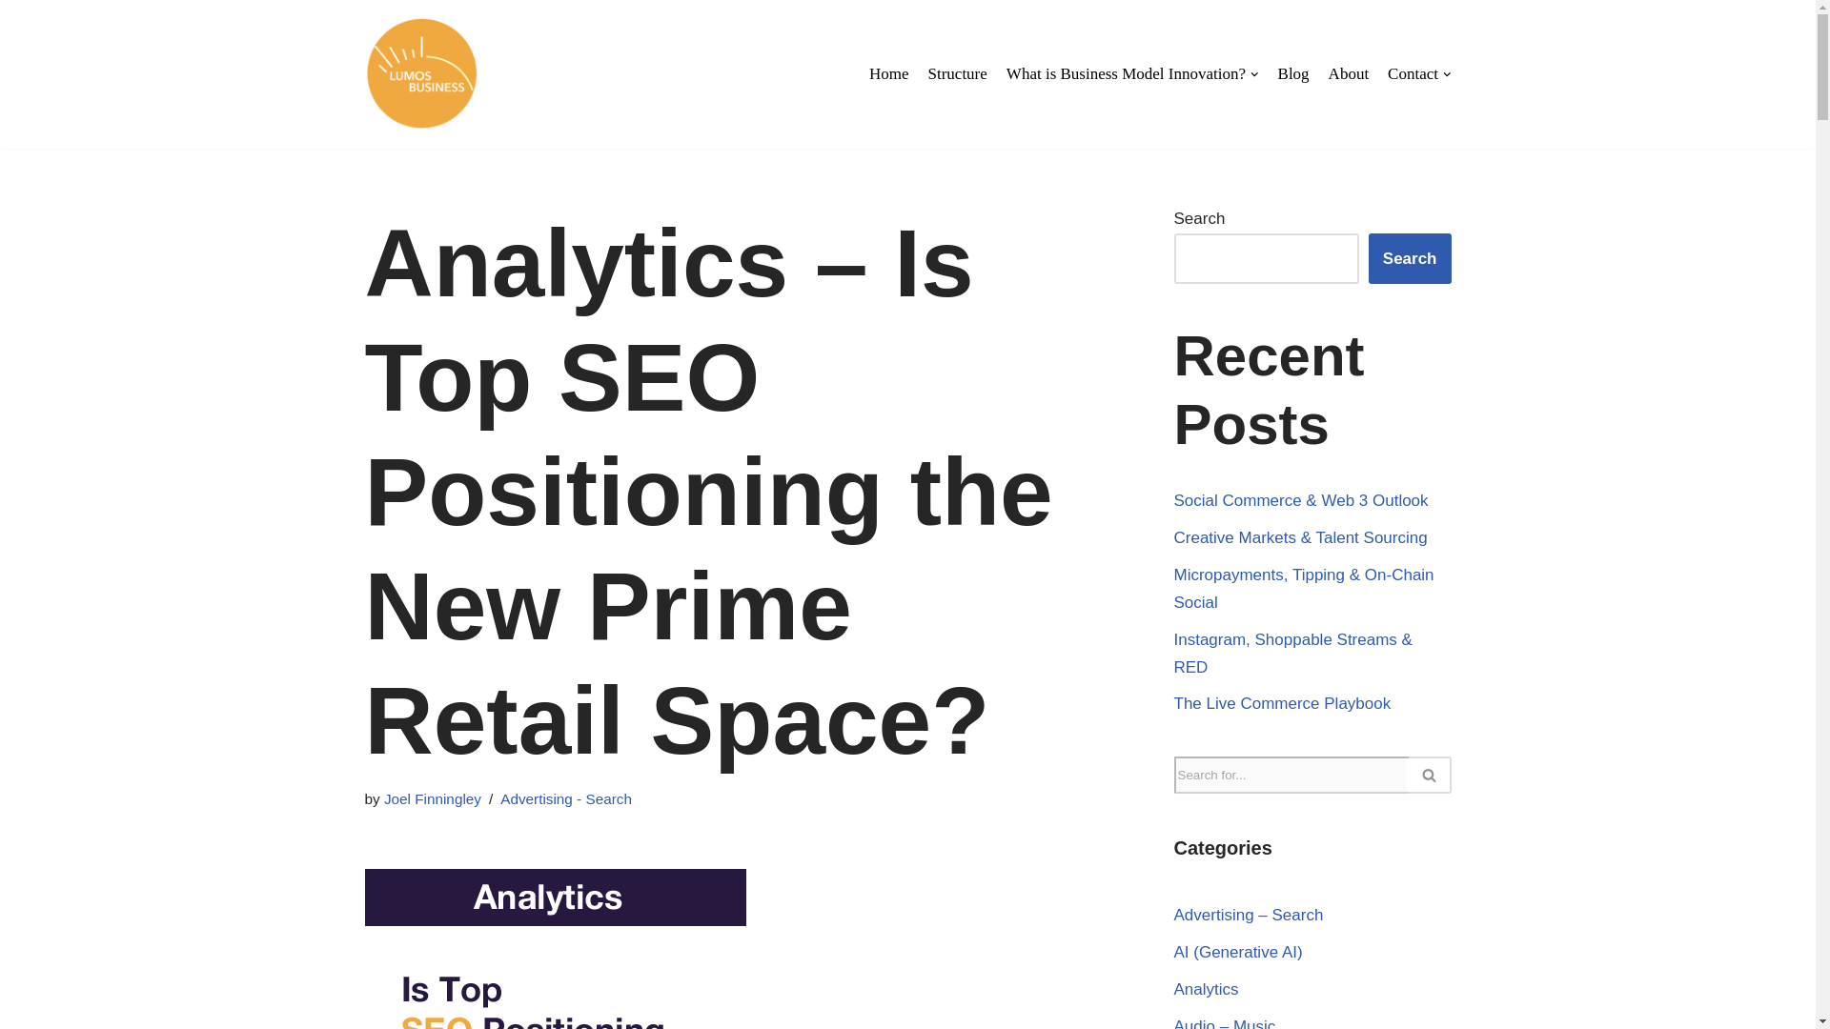  What do you see at coordinates (421, 74) in the screenshot?
I see `Business Models Innovation` at bounding box center [421, 74].